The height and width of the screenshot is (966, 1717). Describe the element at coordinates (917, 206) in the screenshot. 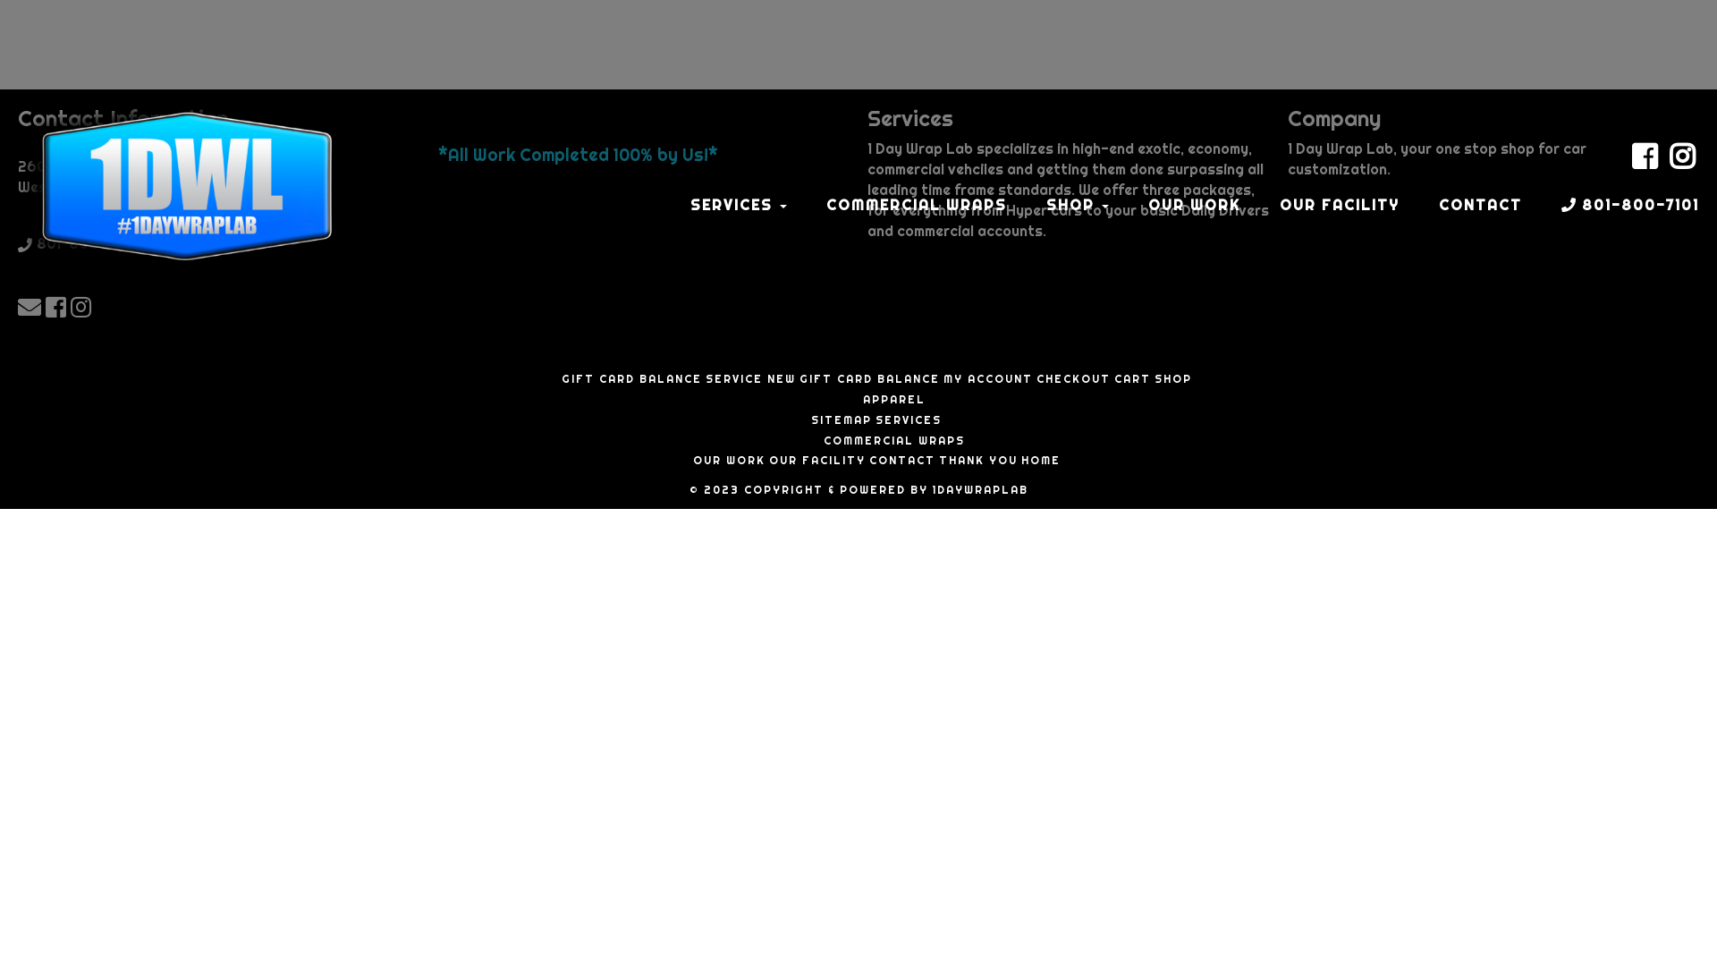

I see `COMMERCIAL WRAPS` at that location.